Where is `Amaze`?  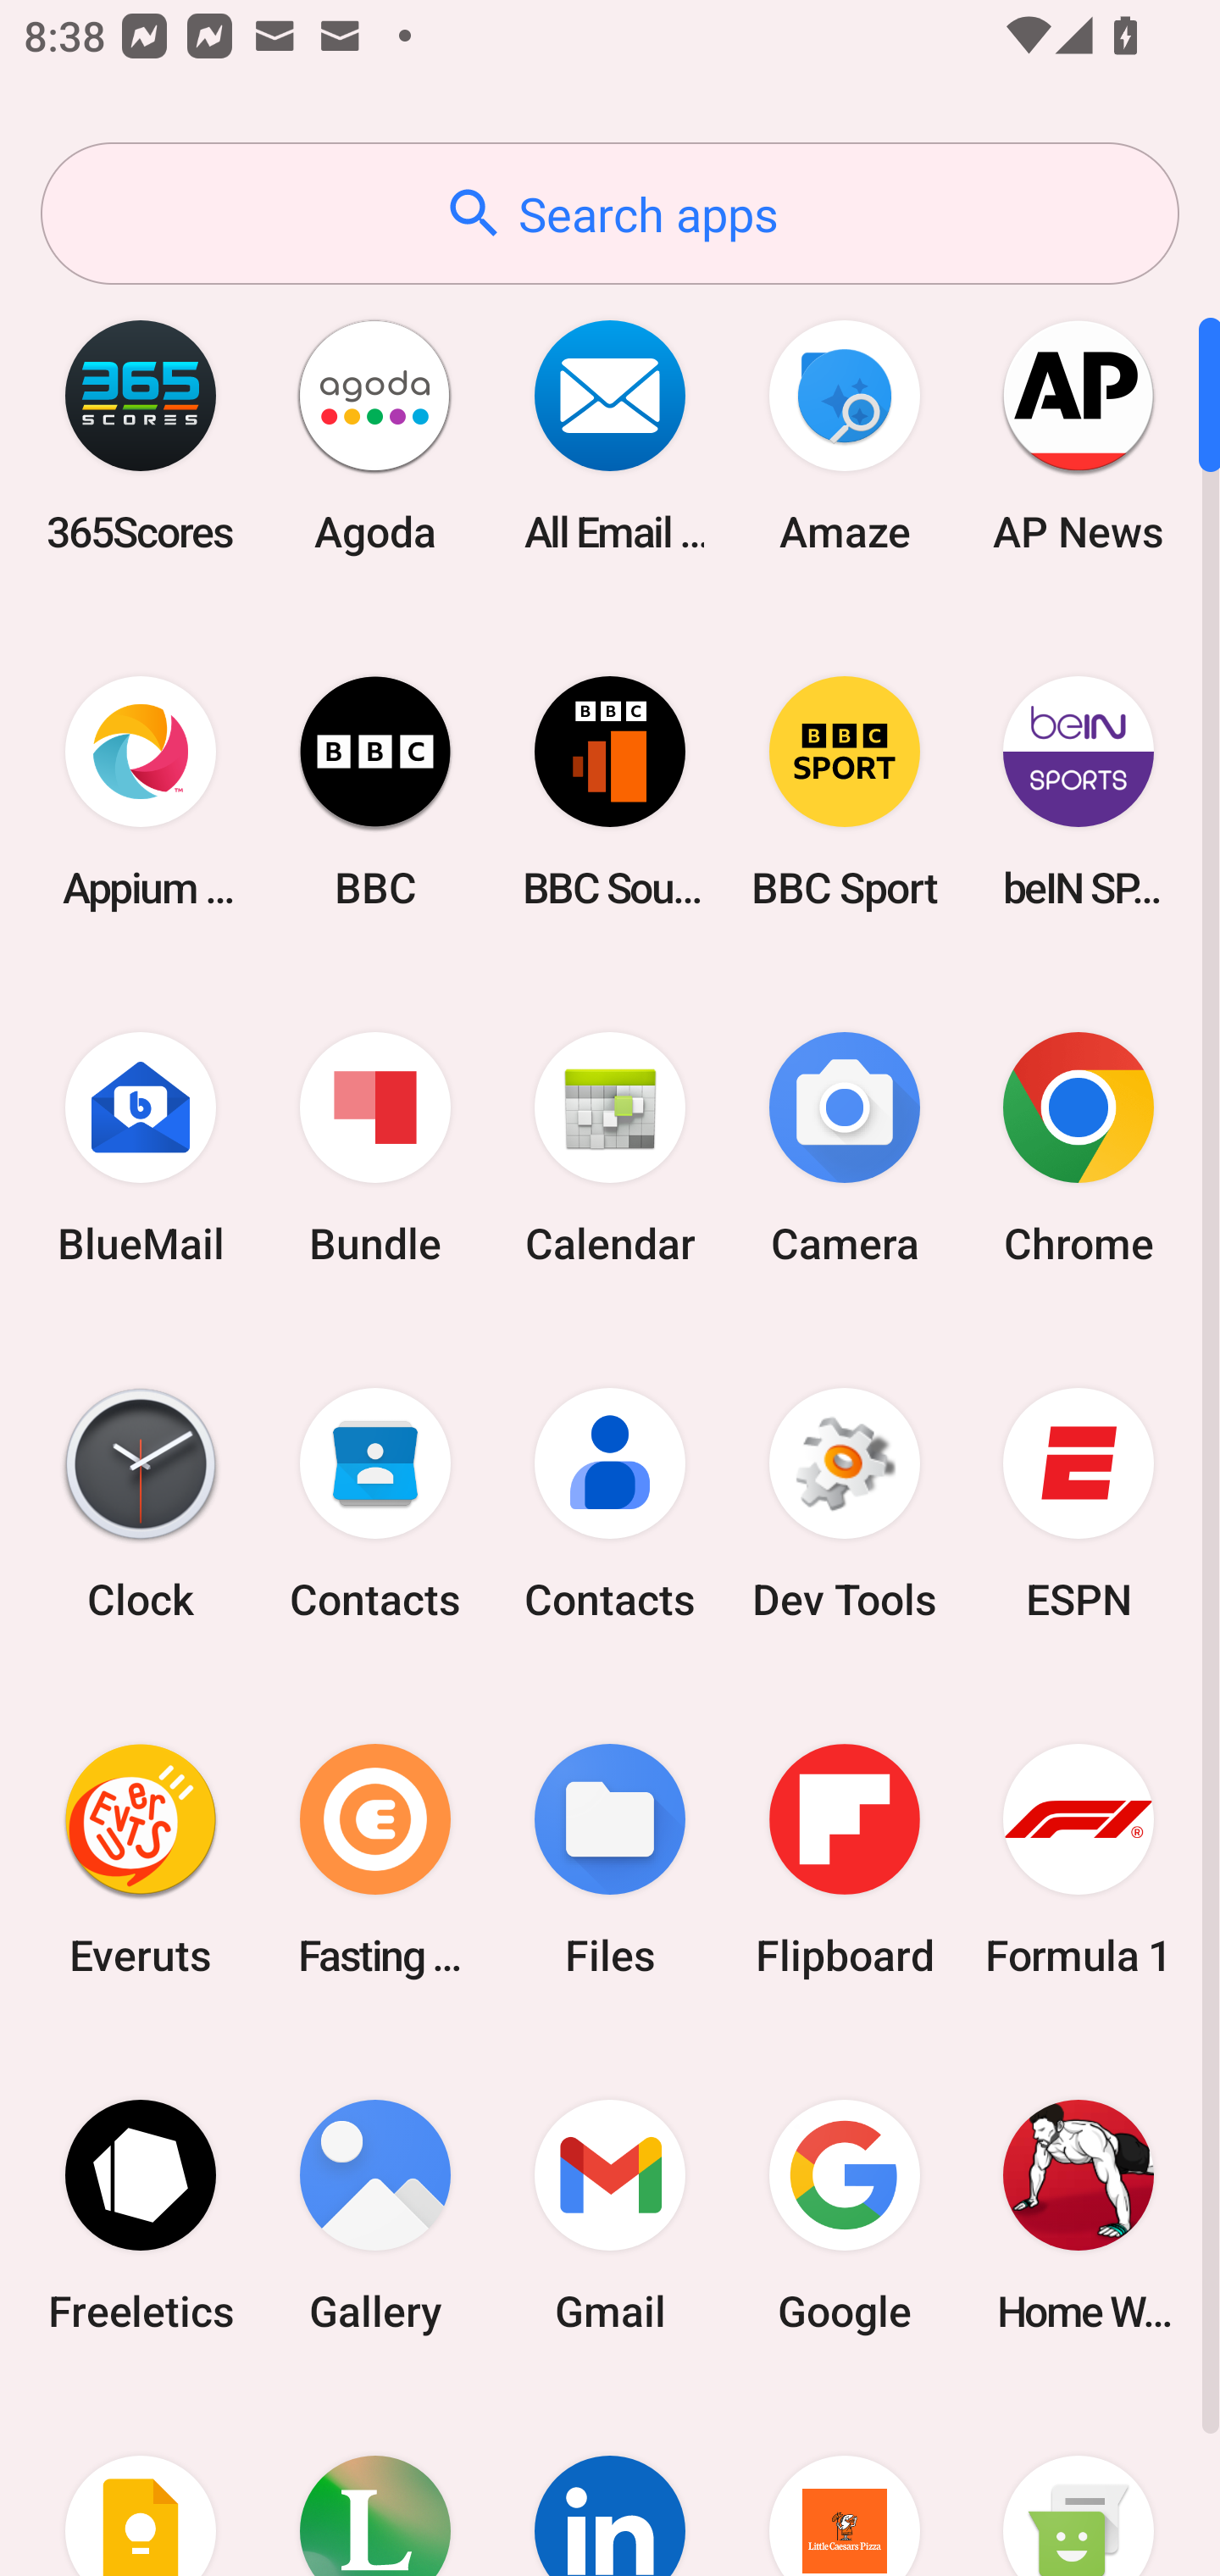
Amaze is located at coordinates (844, 436).